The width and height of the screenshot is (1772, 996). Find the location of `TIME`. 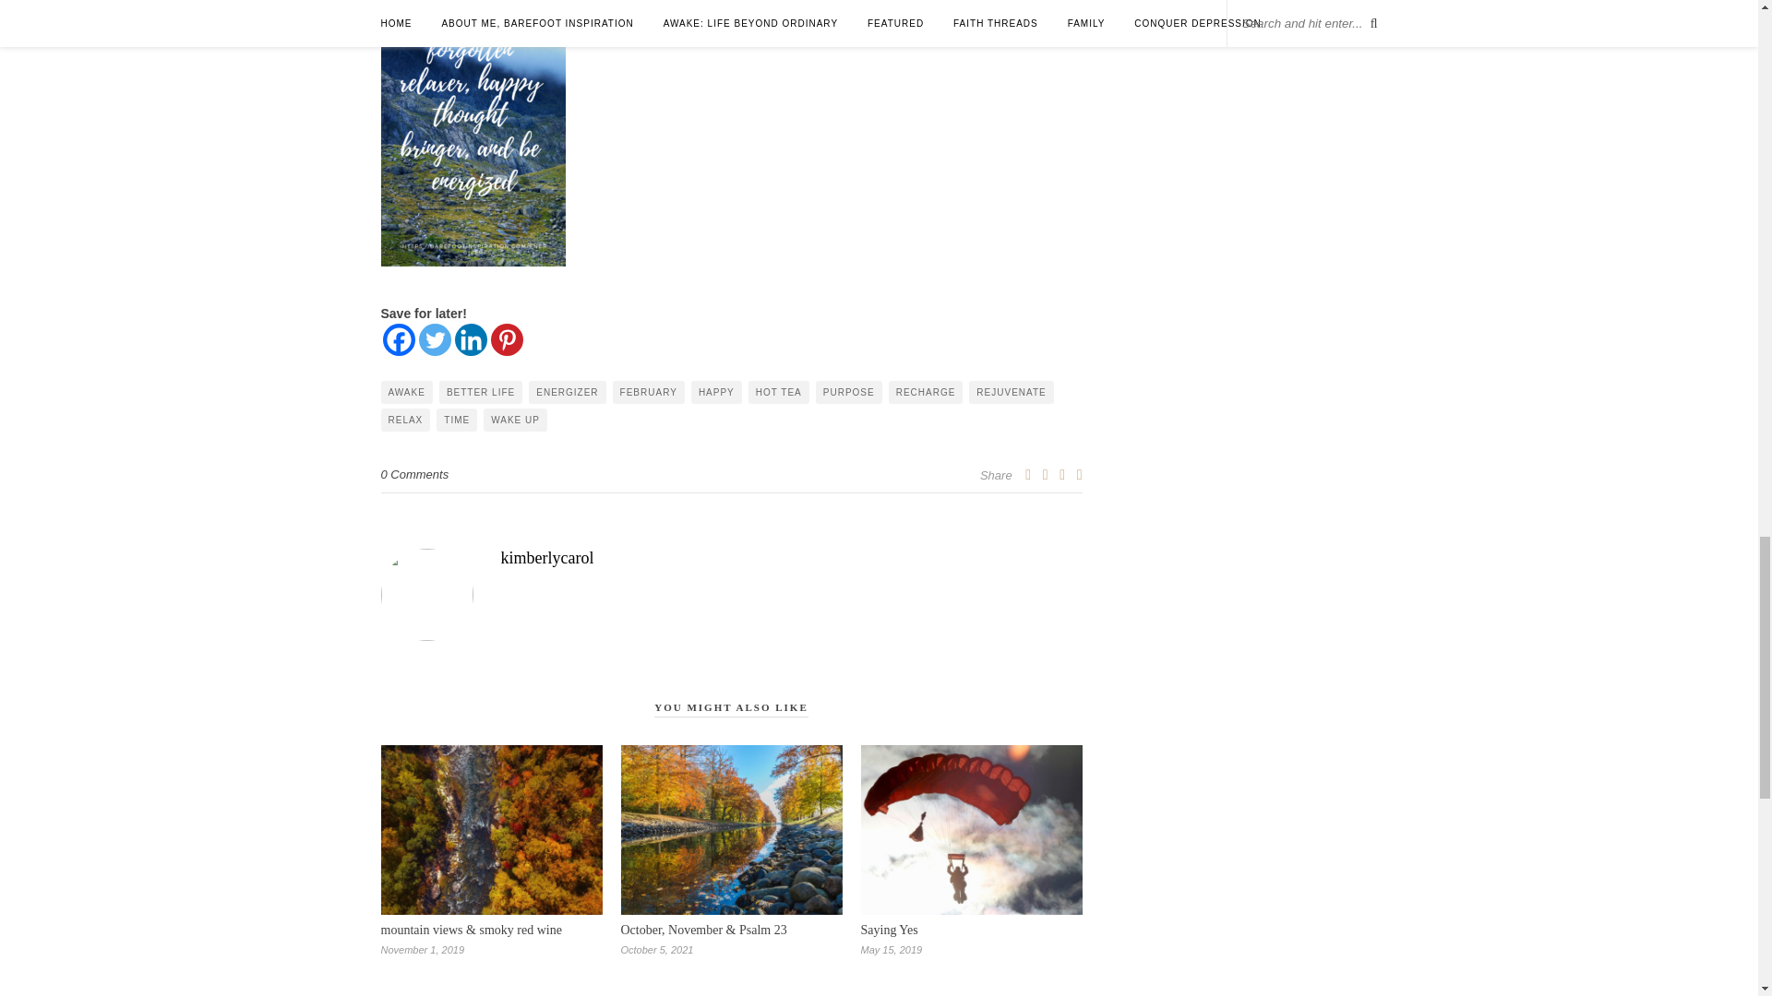

TIME is located at coordinates (456, 419).